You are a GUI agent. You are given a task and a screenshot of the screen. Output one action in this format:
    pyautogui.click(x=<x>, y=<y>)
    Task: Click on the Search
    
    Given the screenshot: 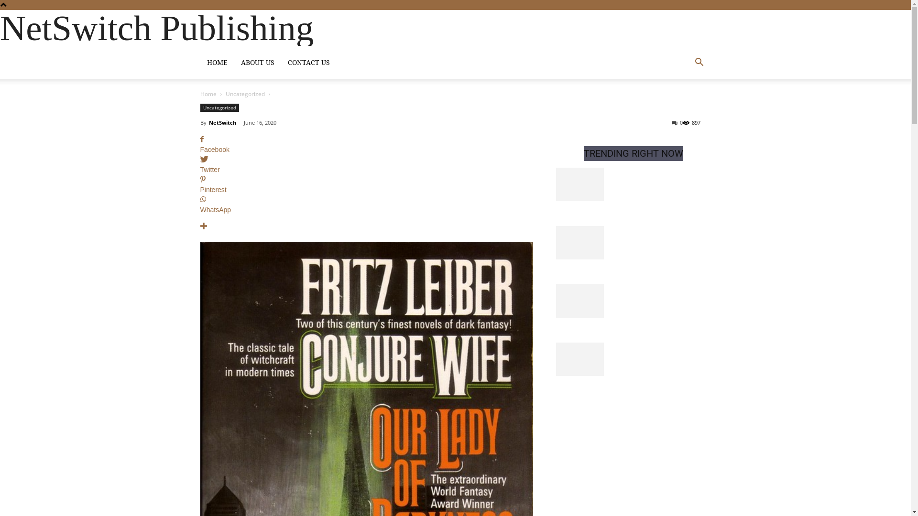 What is the action you would take?
    pyautogui.click(x=685, y=106)
    